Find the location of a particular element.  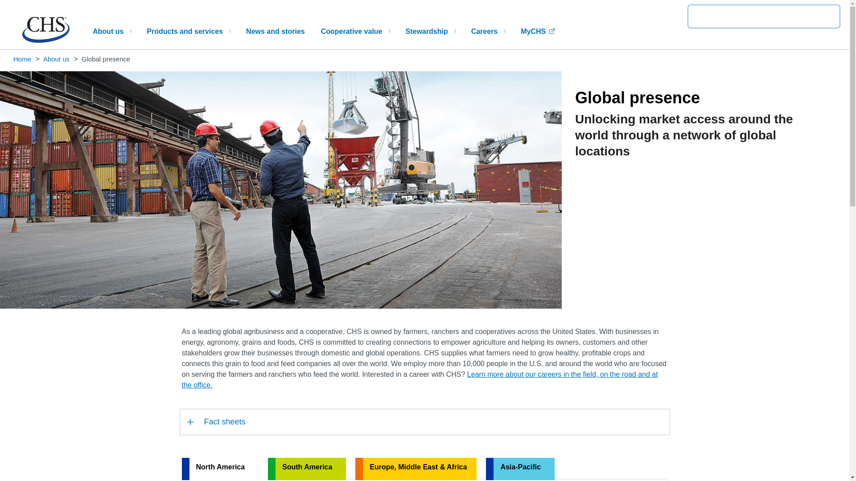

Products and services is located at coordinates (188, 31).